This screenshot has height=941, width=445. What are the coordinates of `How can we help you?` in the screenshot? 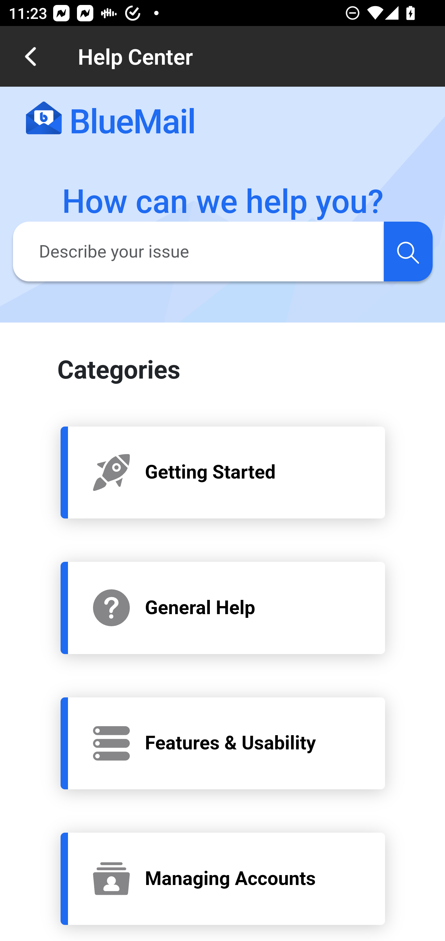 It's located at (223, 202).